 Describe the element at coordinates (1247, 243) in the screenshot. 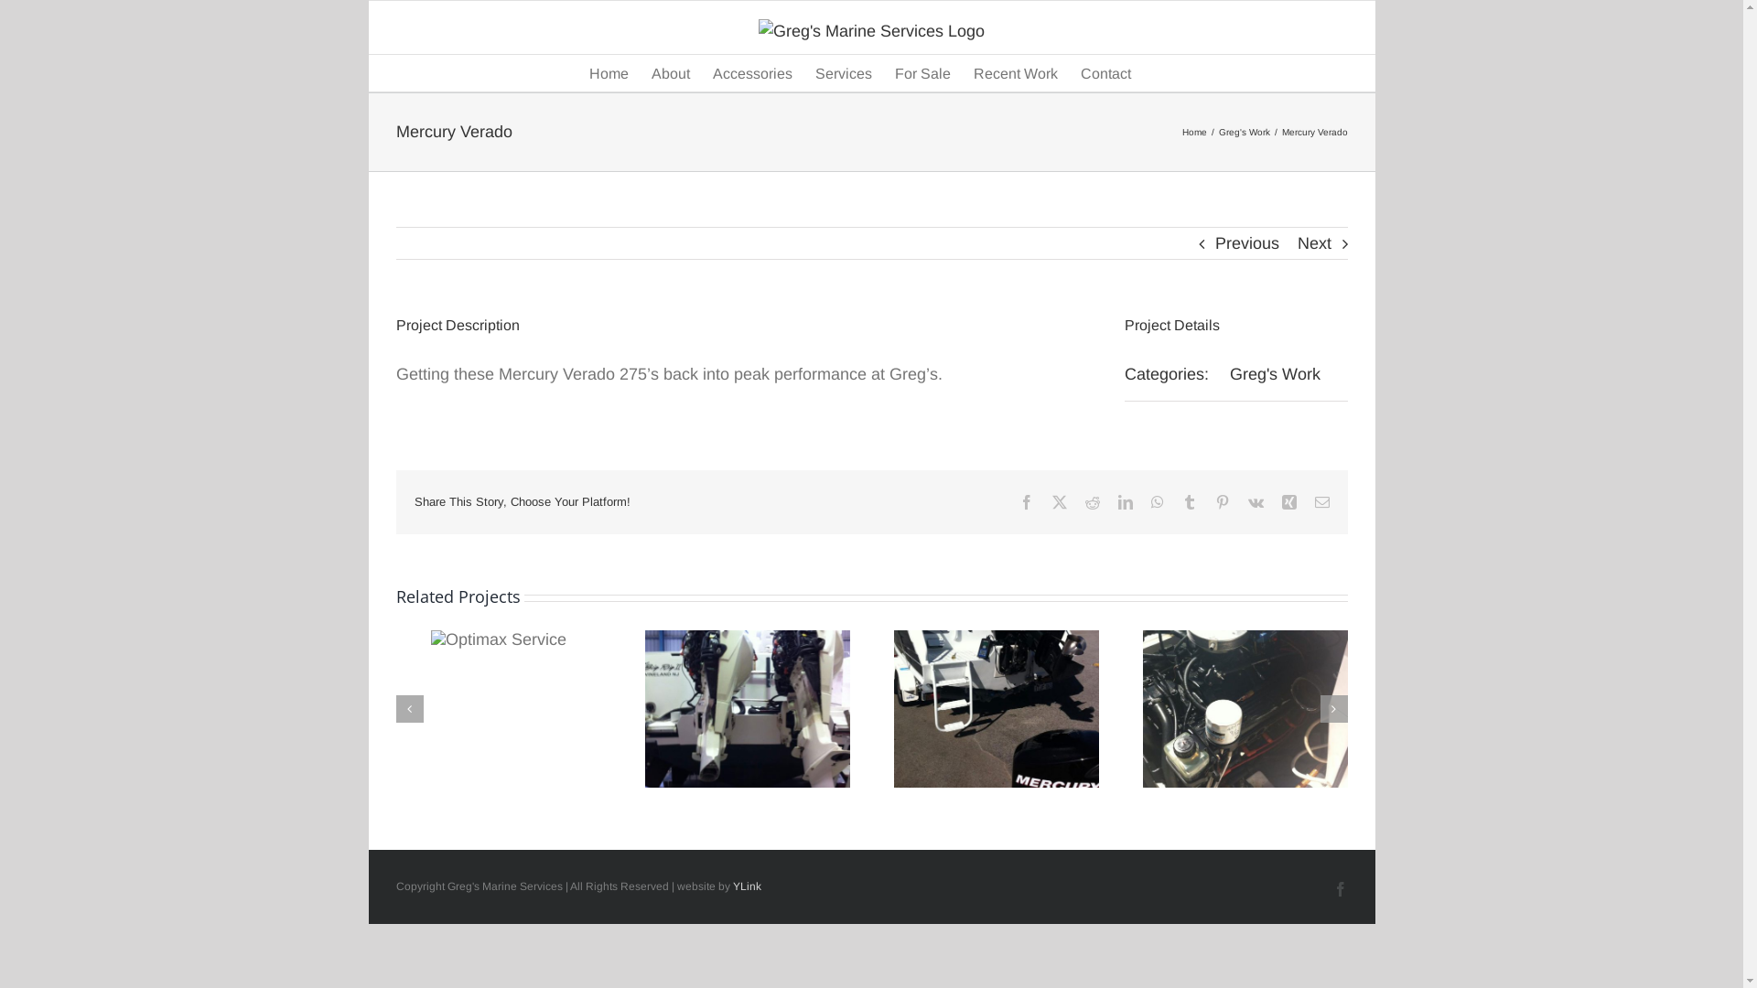

I see `Previous` at that location.